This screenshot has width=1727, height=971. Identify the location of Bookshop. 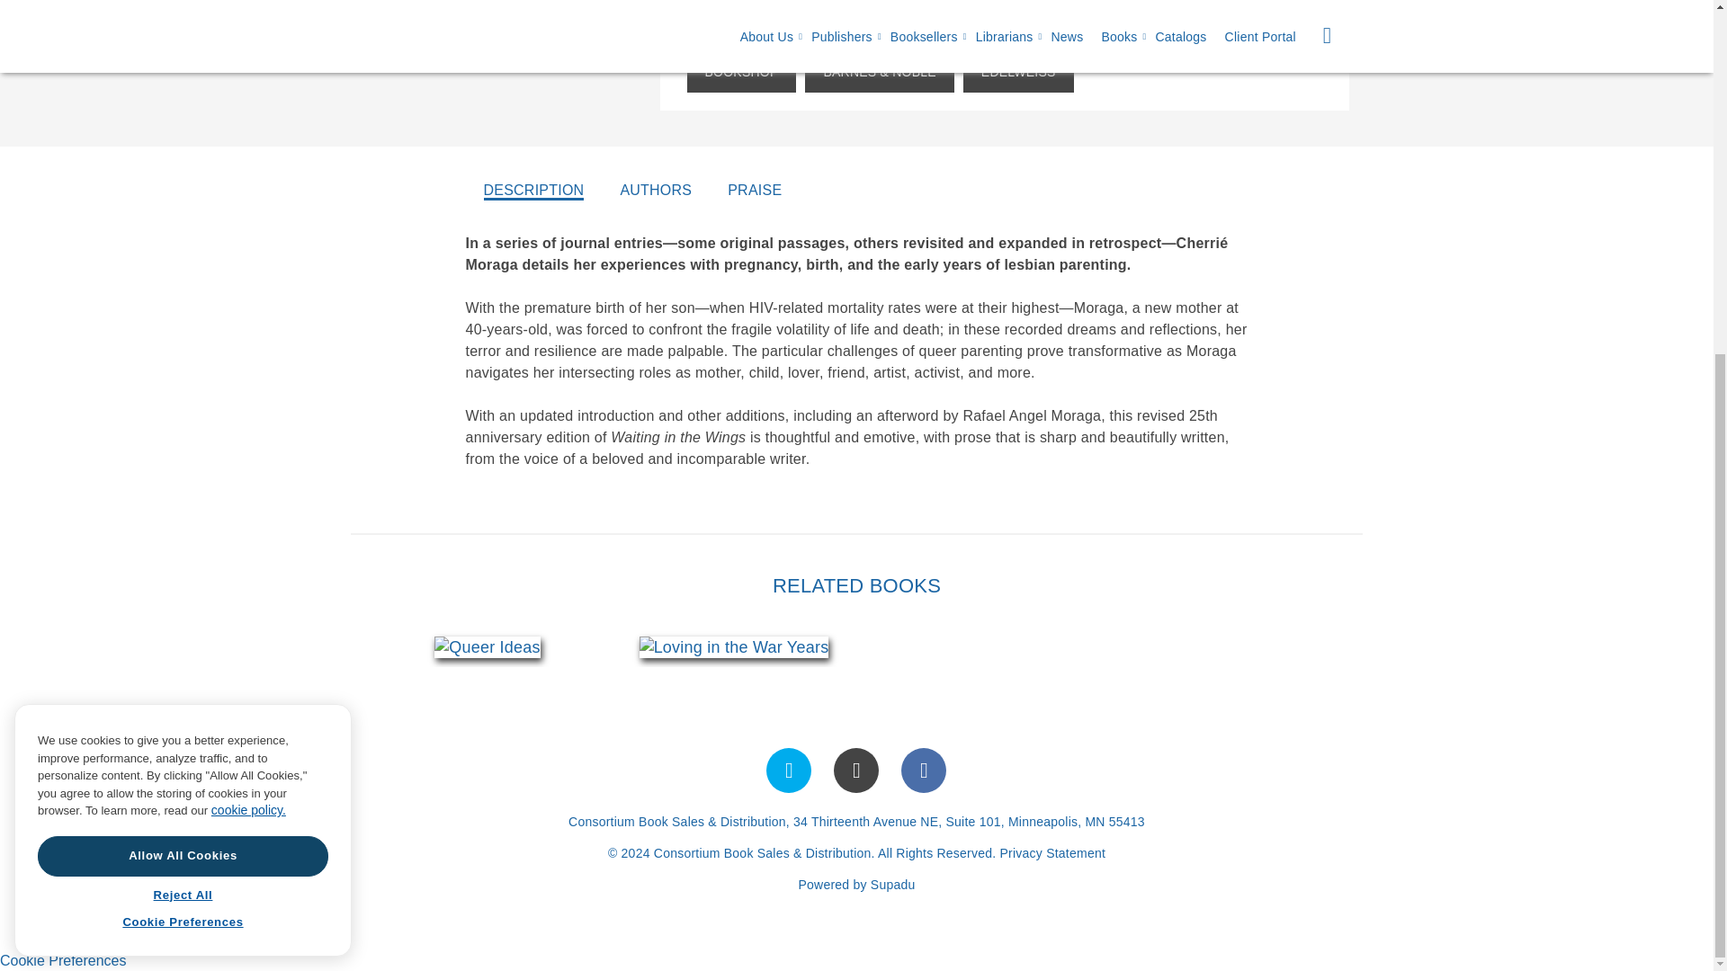
(741, 72).